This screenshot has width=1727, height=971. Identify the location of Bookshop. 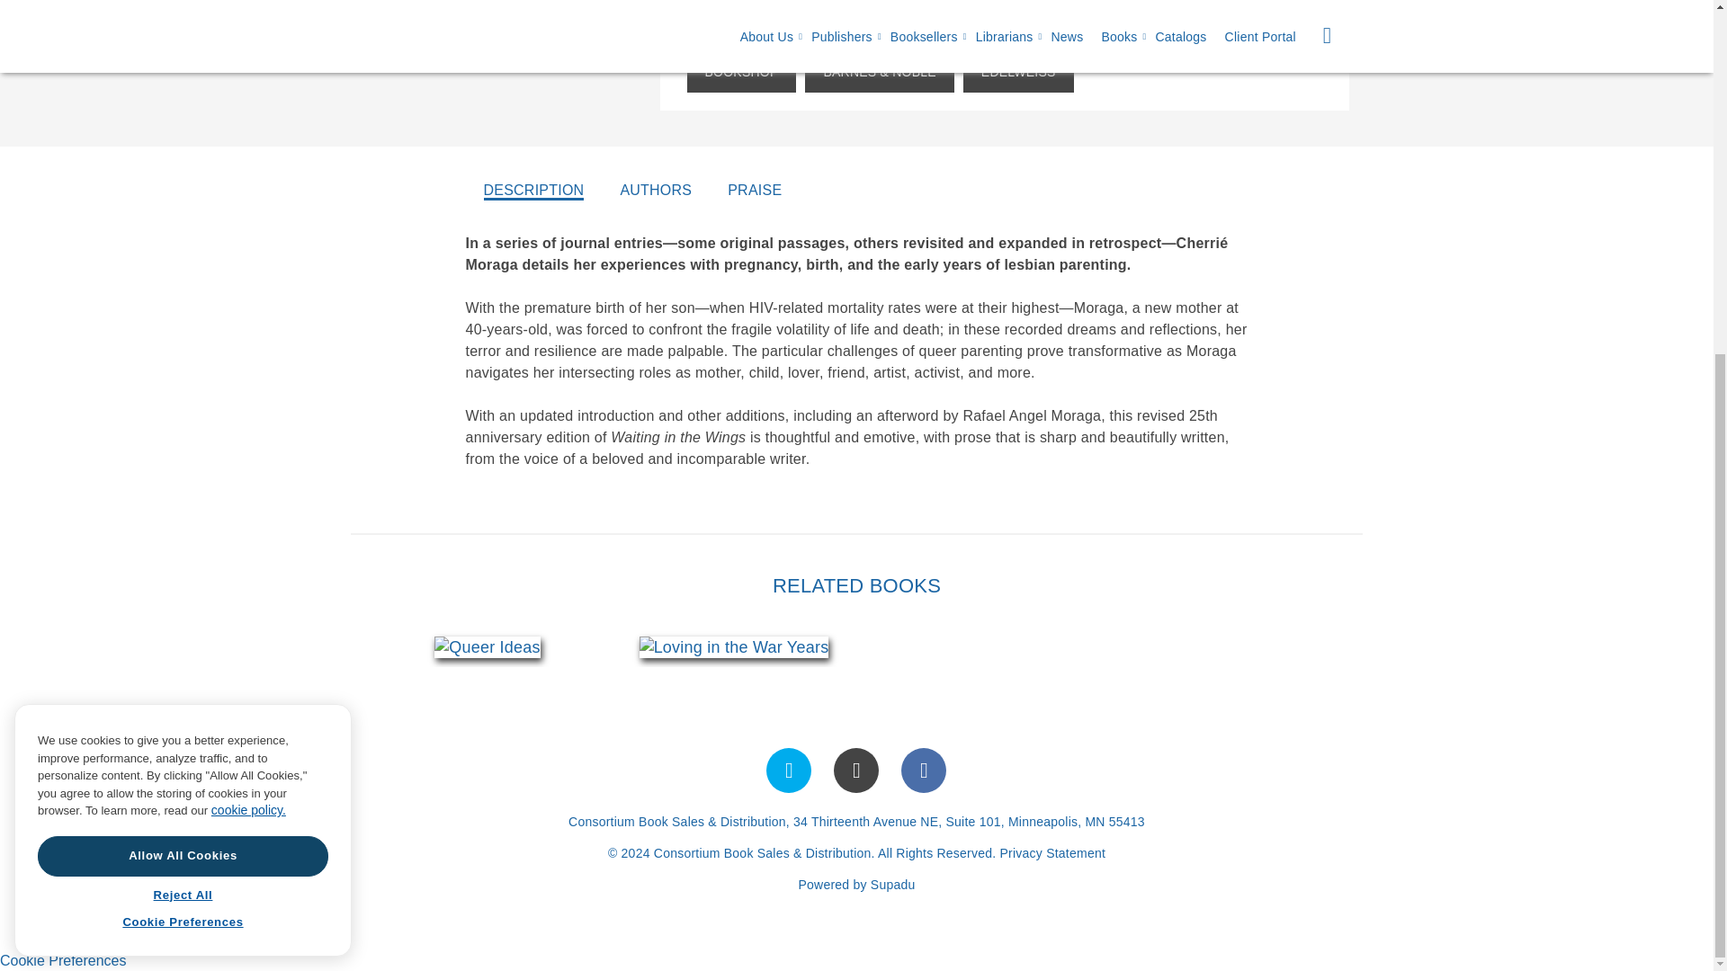
(741, 72).